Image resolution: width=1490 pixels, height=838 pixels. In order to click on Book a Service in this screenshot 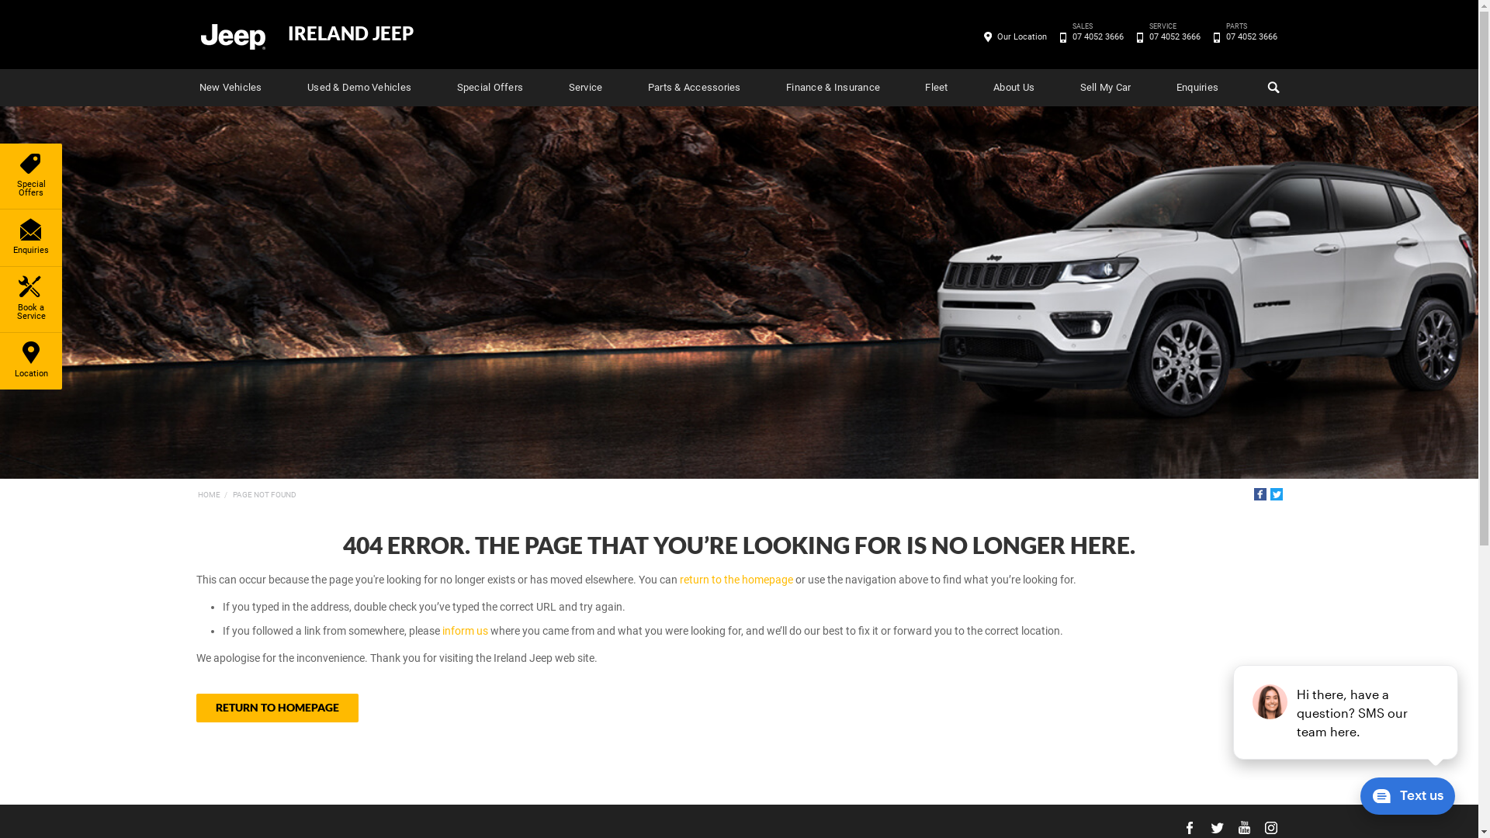, I will do `click(31, 300)`.